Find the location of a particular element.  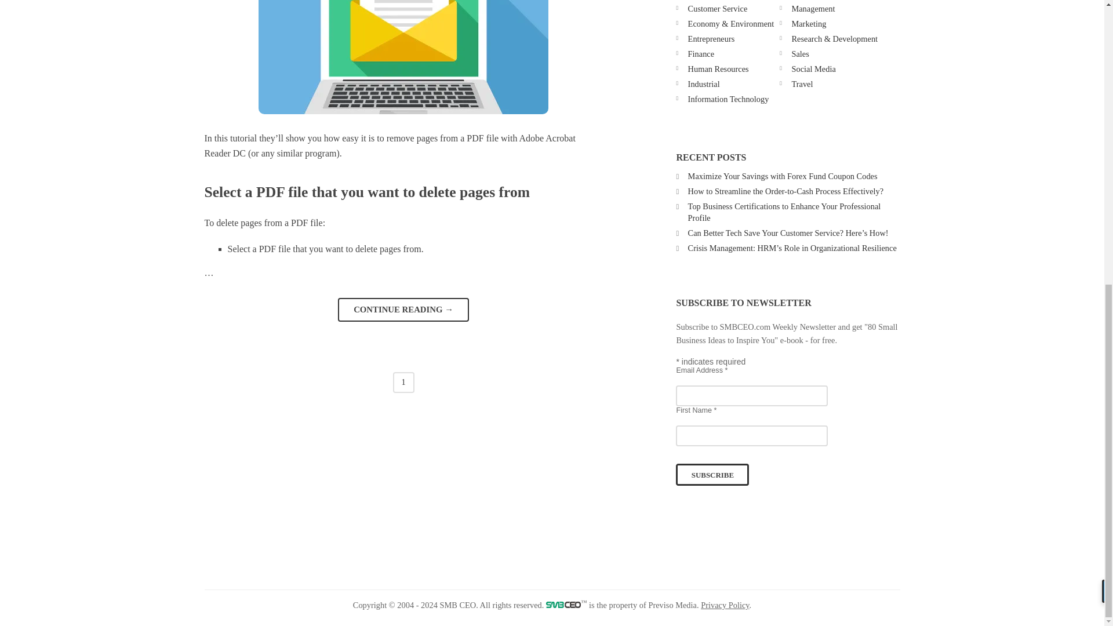

Subscribe is located at coordinates (712, 475).